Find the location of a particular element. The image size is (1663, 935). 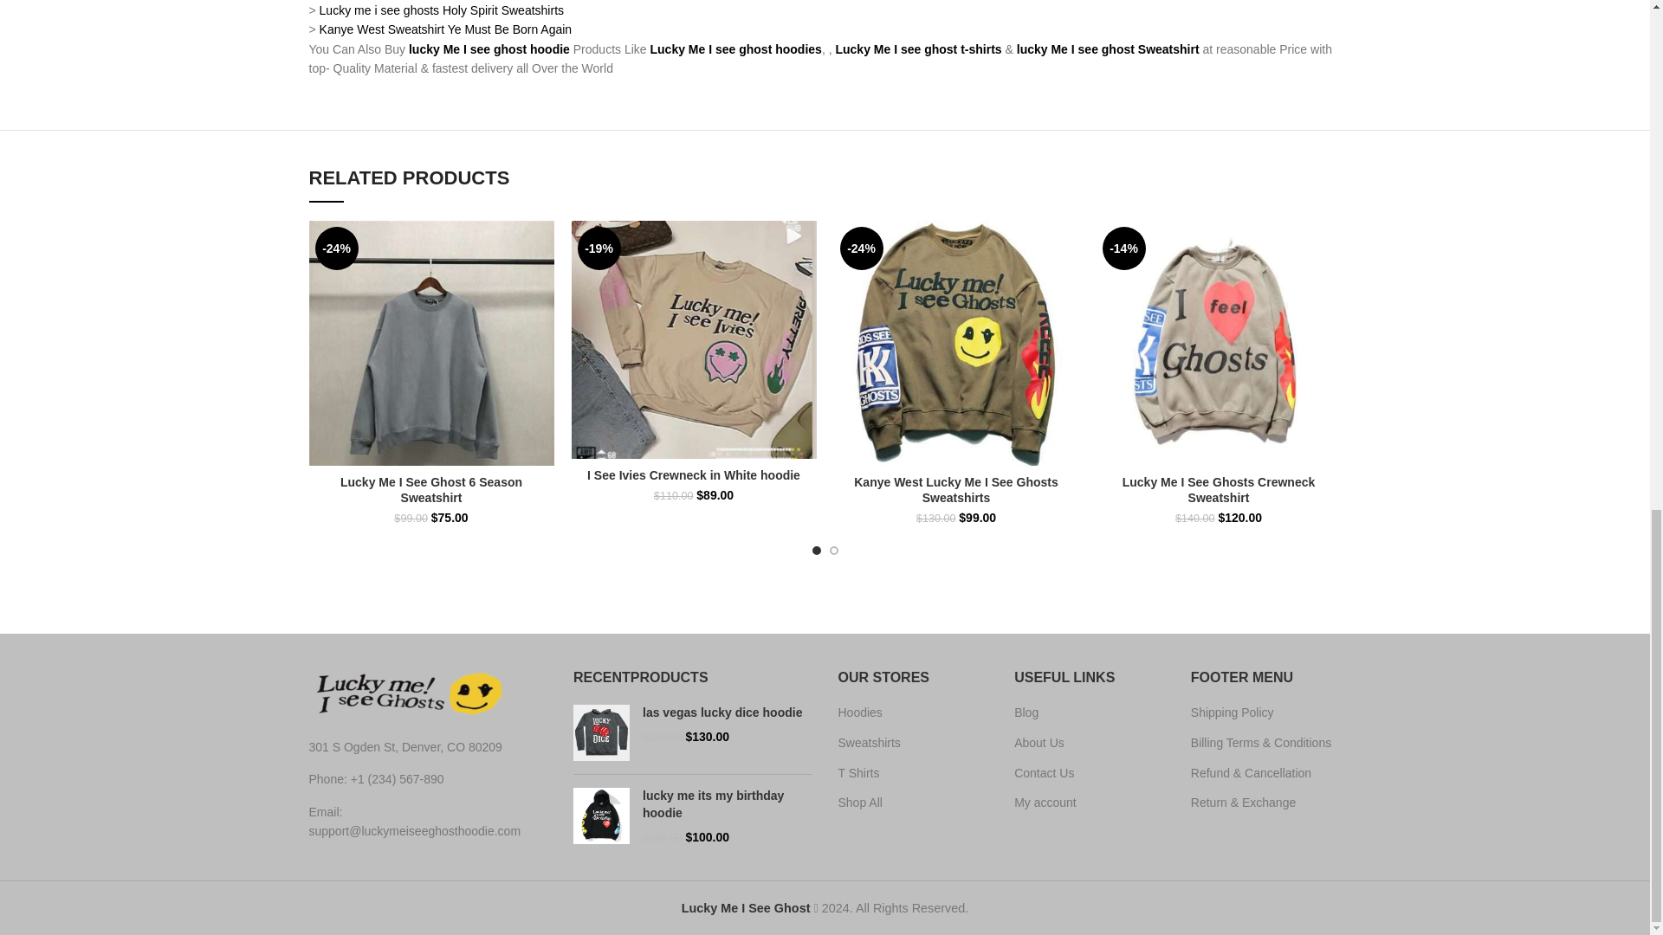

Lucky me i see ghosts Holy Spirit Sweatshirts is located at coordinates (441, 10).